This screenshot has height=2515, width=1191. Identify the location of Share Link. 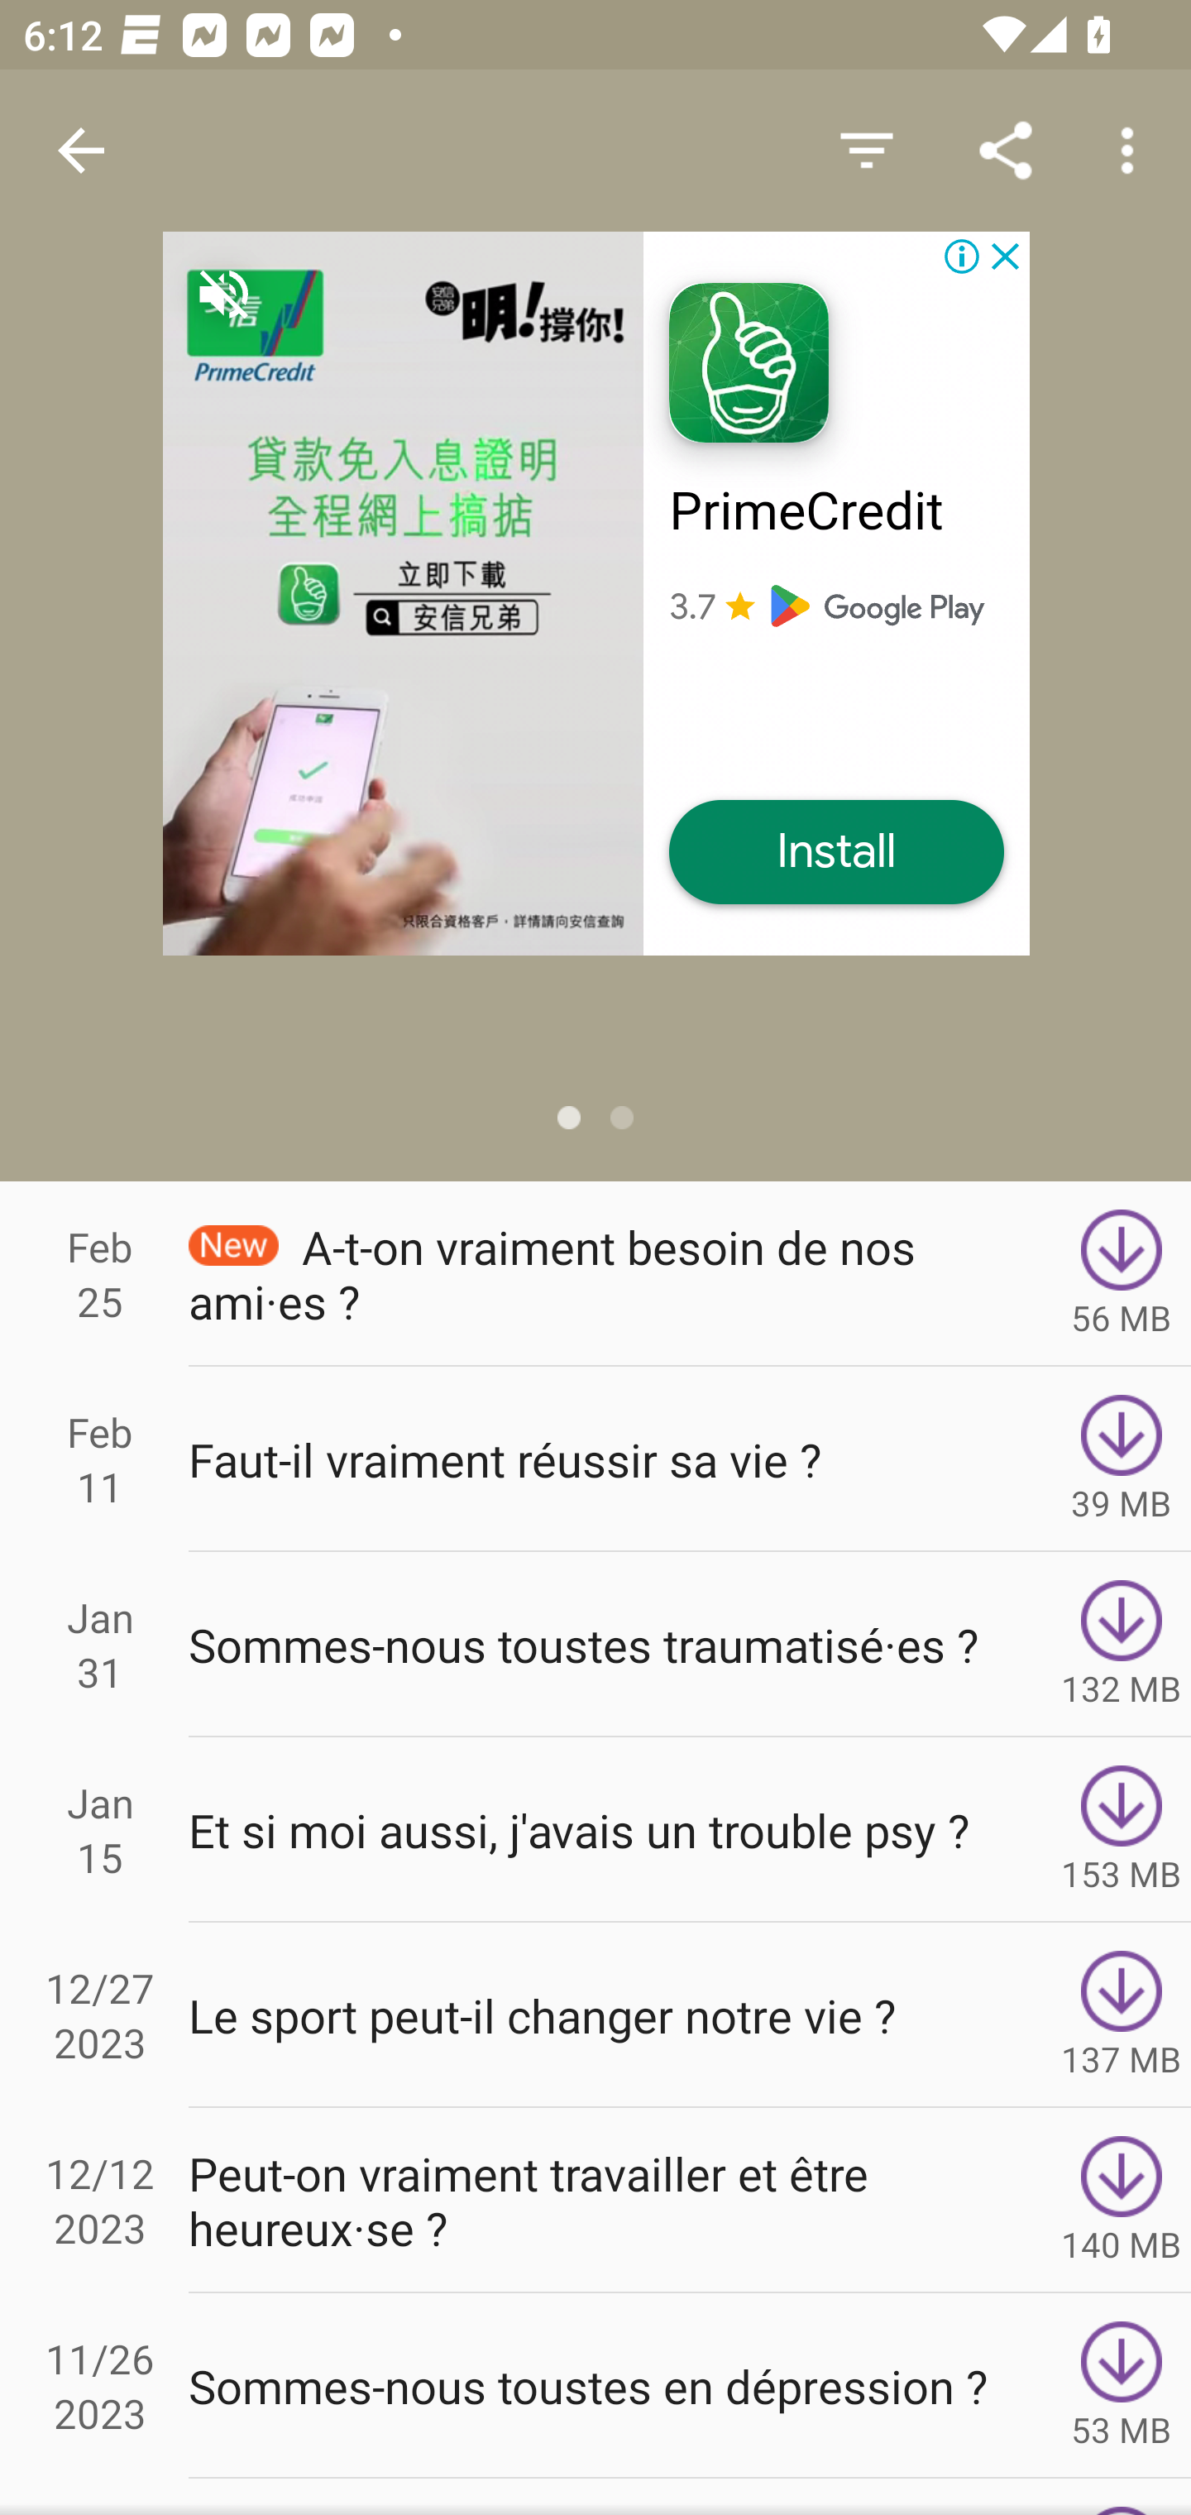
(1006, 151).